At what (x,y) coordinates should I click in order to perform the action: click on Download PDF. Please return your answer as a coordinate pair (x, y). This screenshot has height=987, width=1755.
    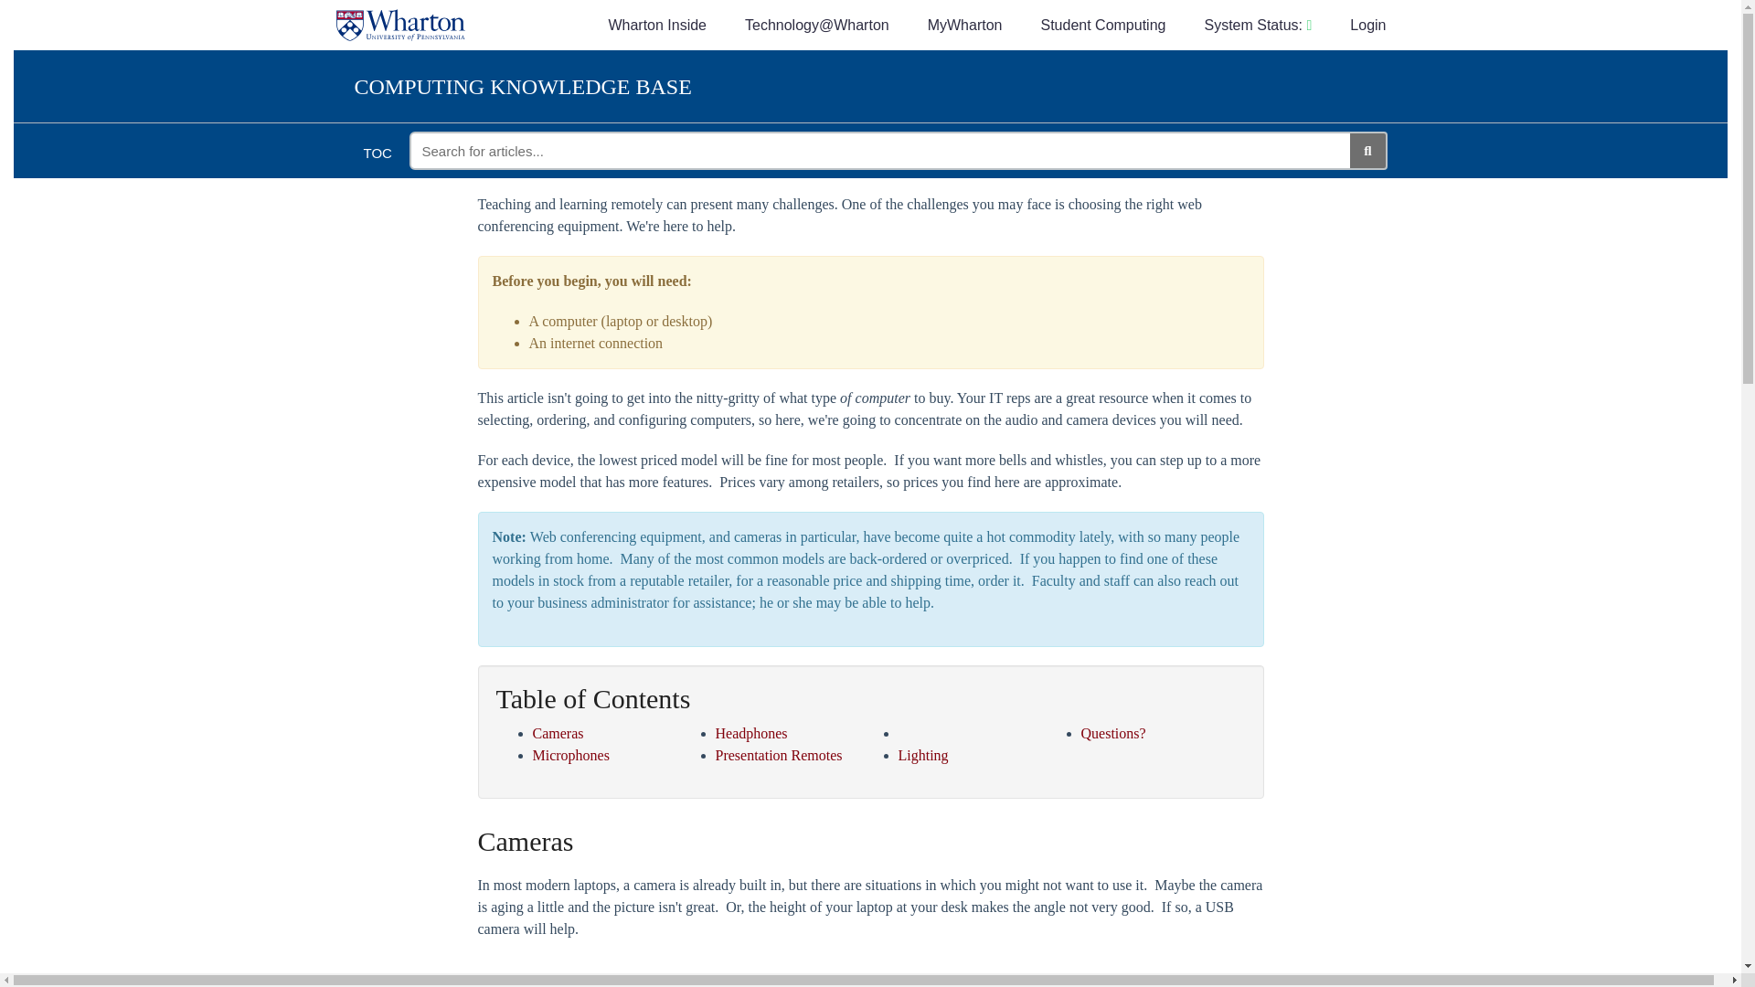
    Looking at the image, I should click on (1106, 122).